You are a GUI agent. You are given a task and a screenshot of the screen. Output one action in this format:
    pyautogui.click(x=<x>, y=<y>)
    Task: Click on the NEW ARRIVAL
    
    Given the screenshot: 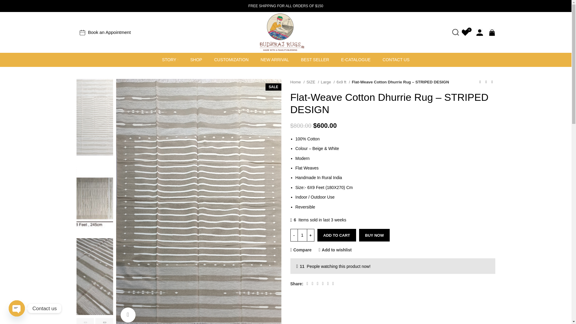 What is the action you would take?
    pyautogui.click(x=274, y=60)
    